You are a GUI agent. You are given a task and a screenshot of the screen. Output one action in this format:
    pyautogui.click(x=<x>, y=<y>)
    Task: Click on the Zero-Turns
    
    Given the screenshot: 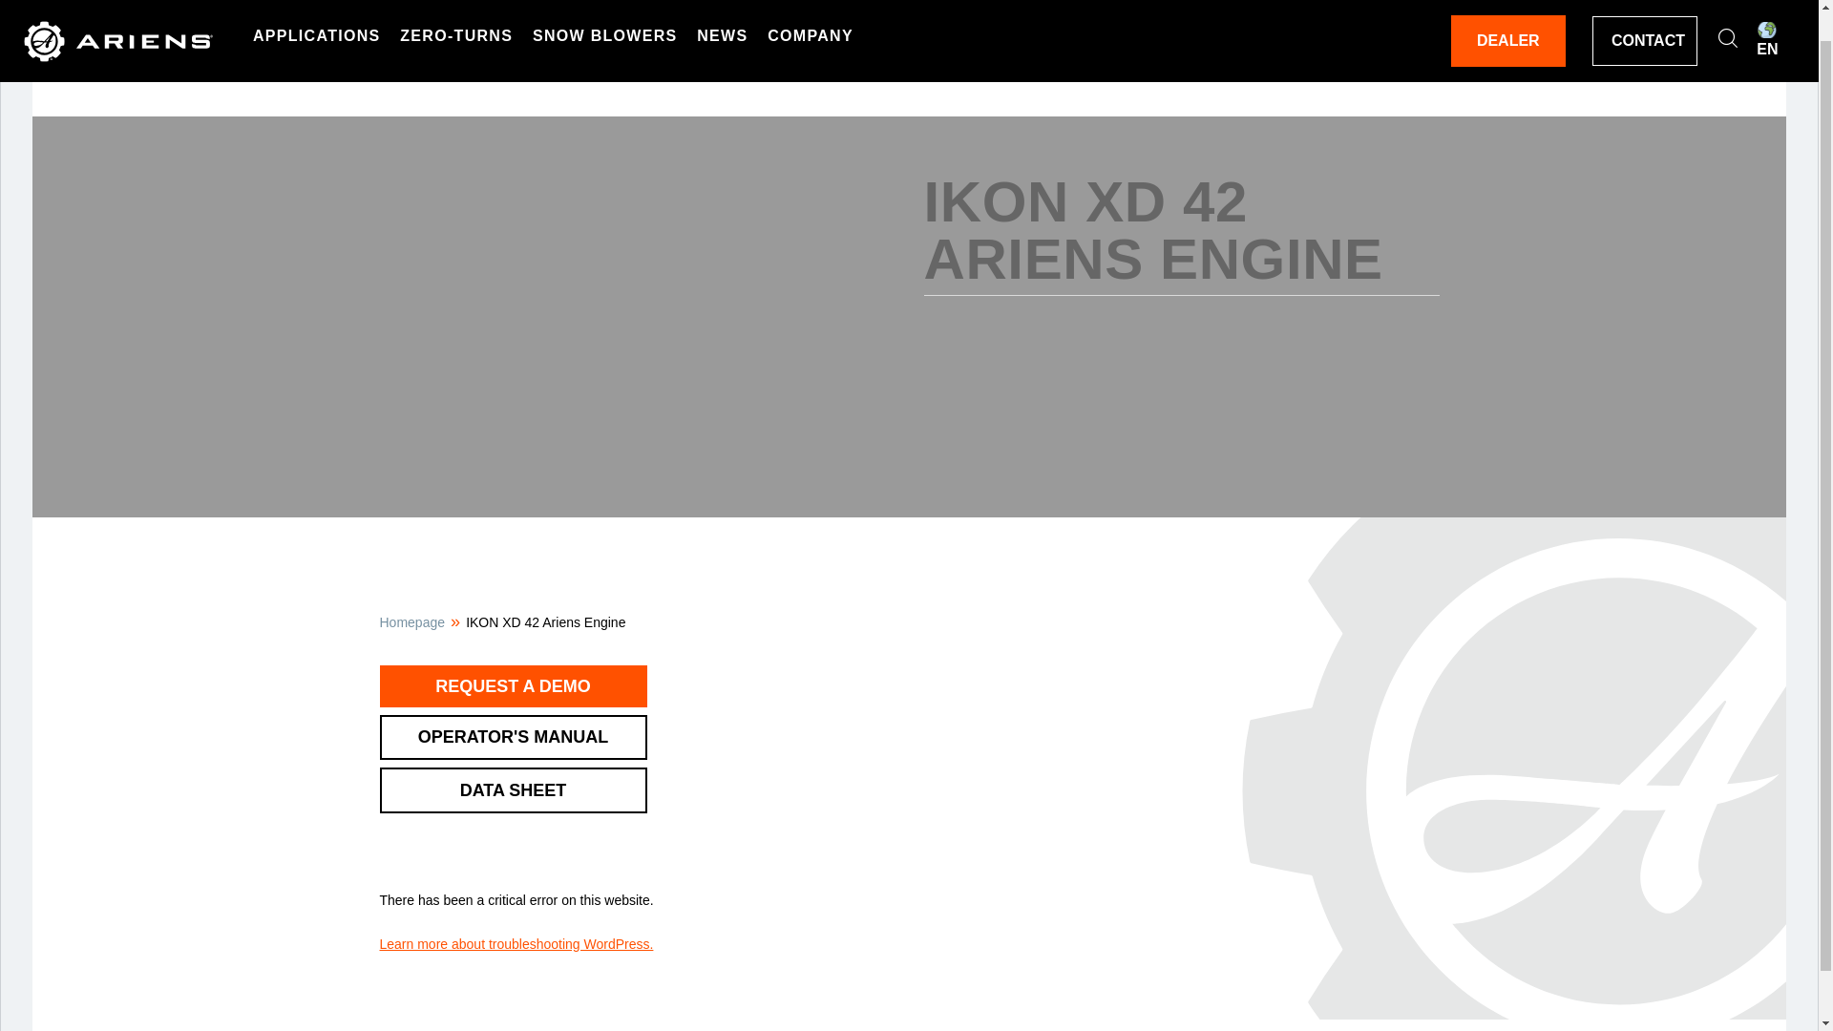 What is the action you would take?
    pyautogui.click(x=456, y=9)
    